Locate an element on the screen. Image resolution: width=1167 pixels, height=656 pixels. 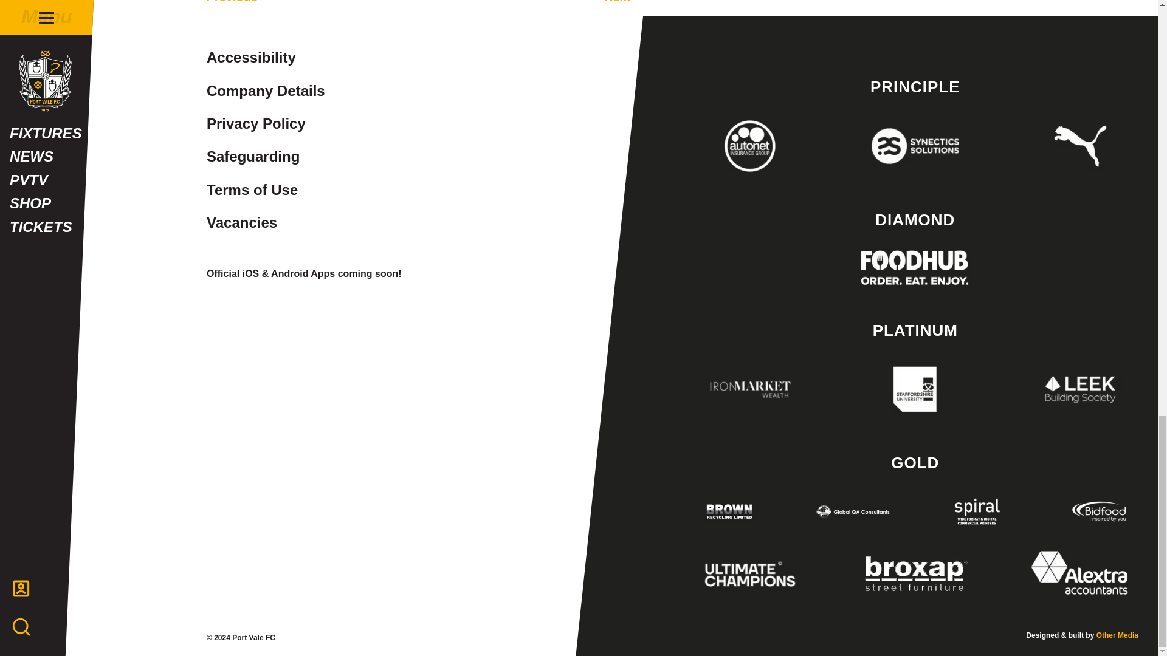
Autonet is located at coordinates (750, 145).